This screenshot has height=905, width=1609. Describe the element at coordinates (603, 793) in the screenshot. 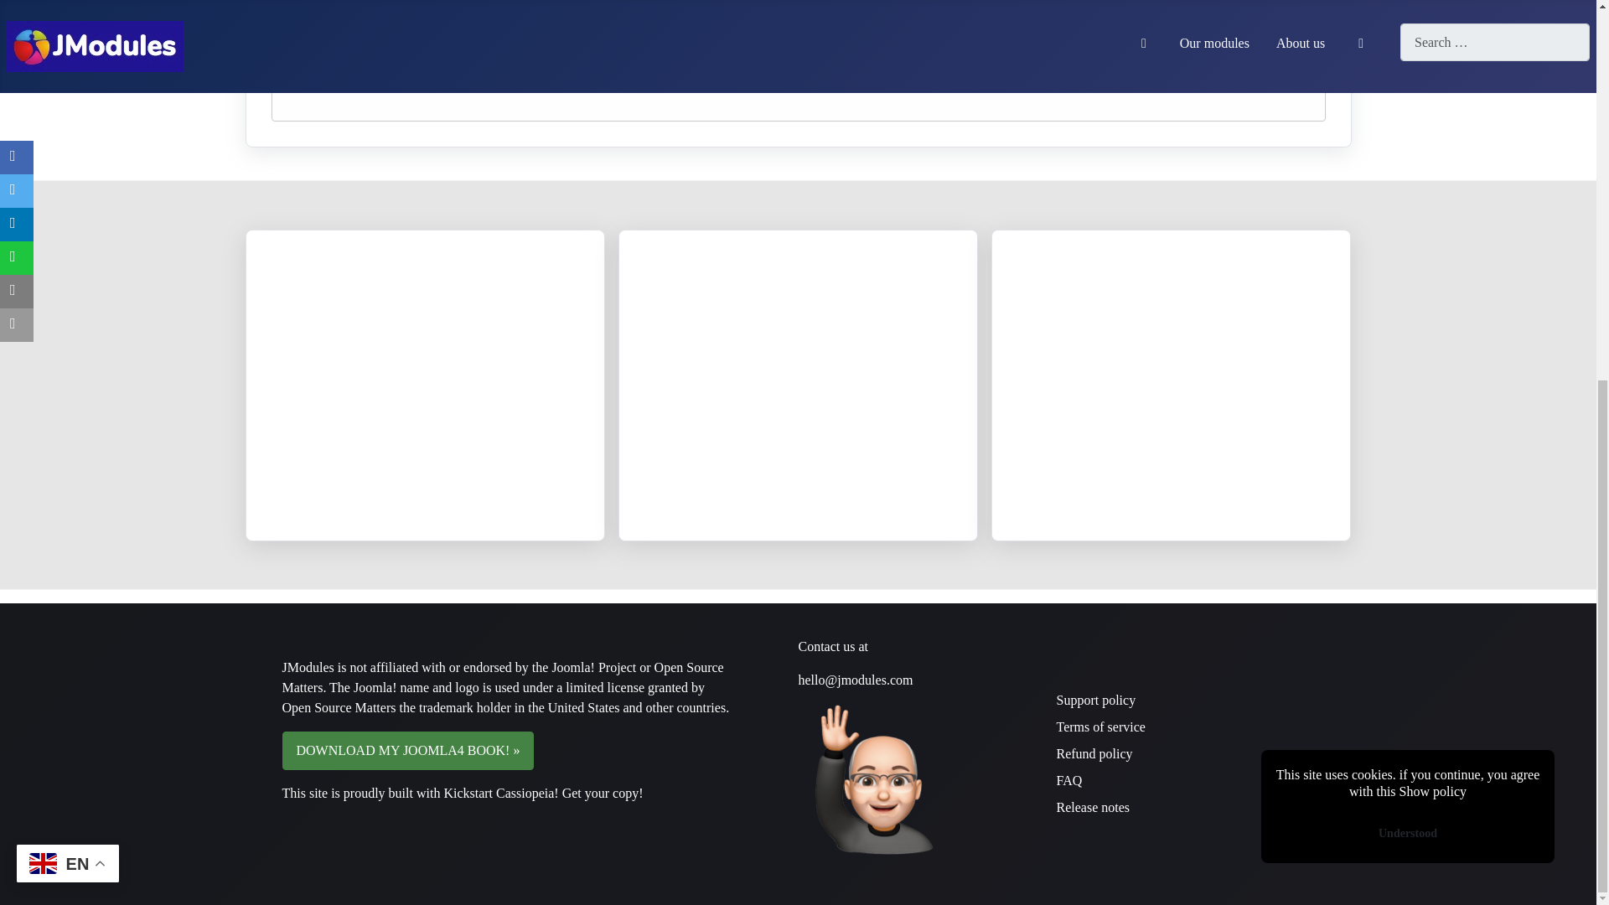

I see `Get your copy!` at that location.